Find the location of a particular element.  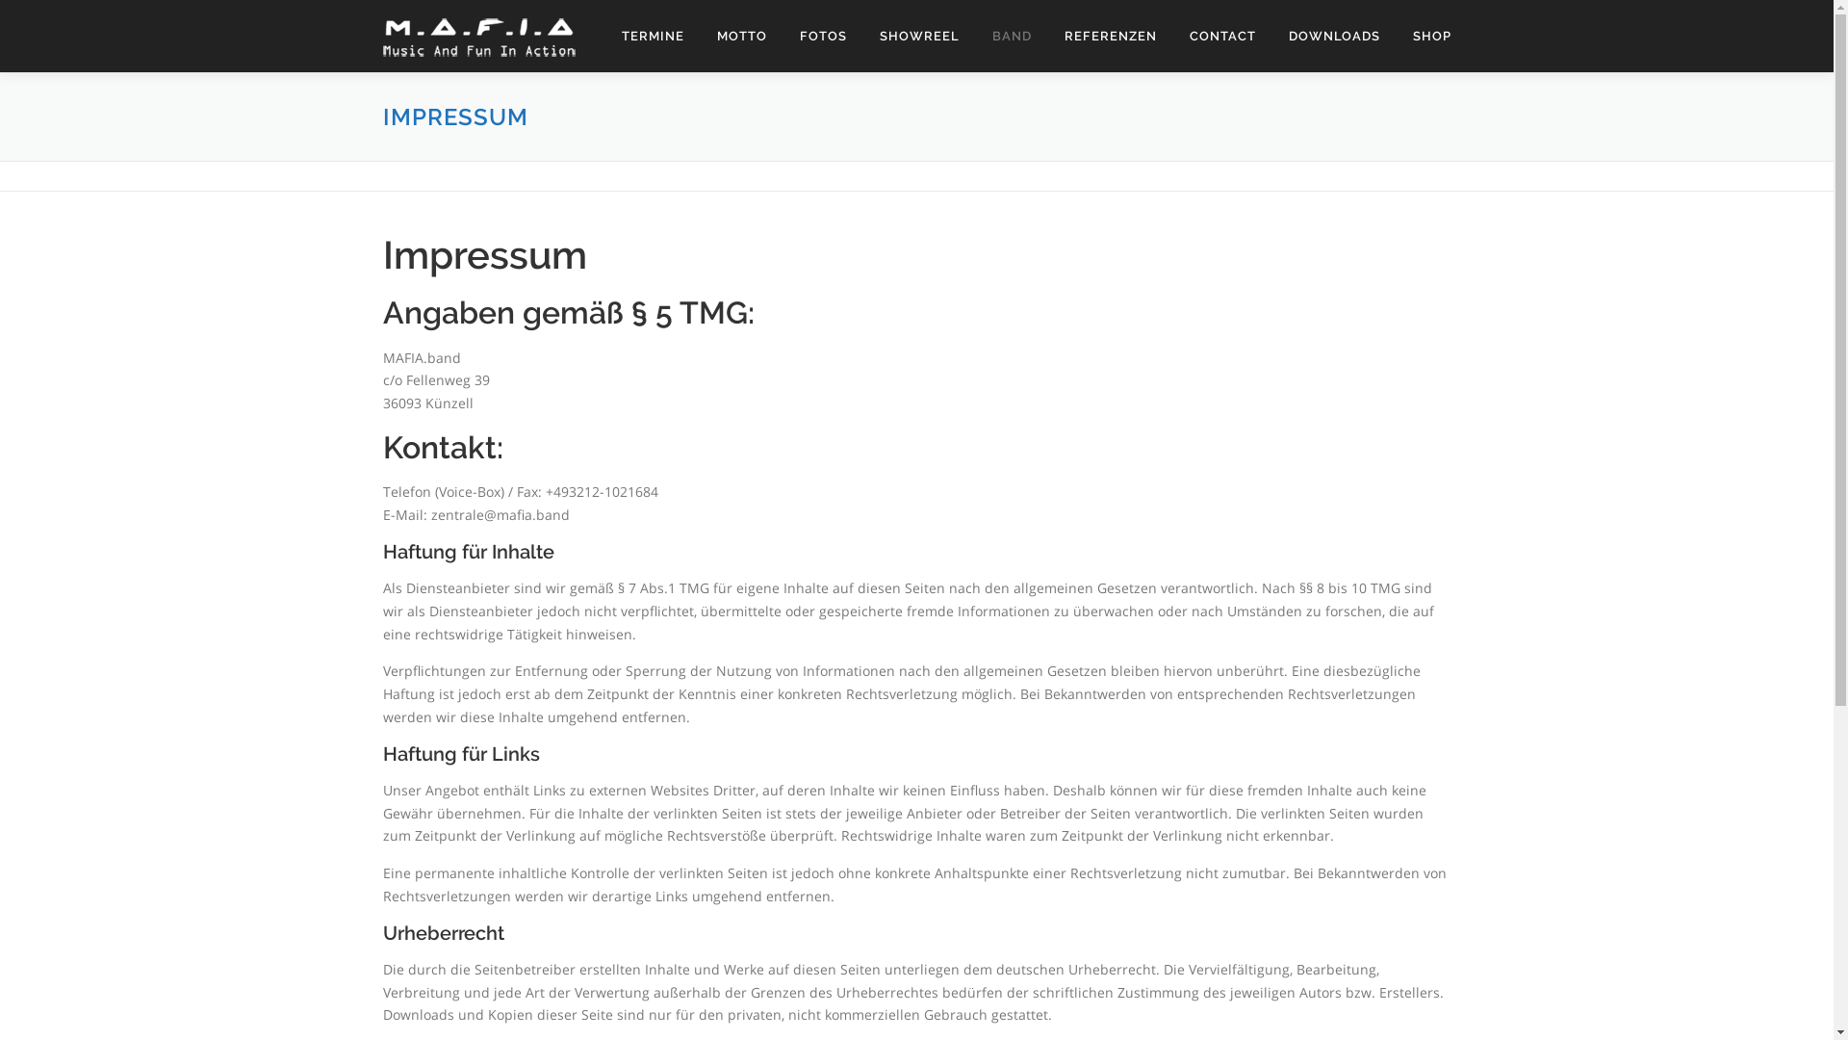

BAND is located at coordinates (1012, 37).